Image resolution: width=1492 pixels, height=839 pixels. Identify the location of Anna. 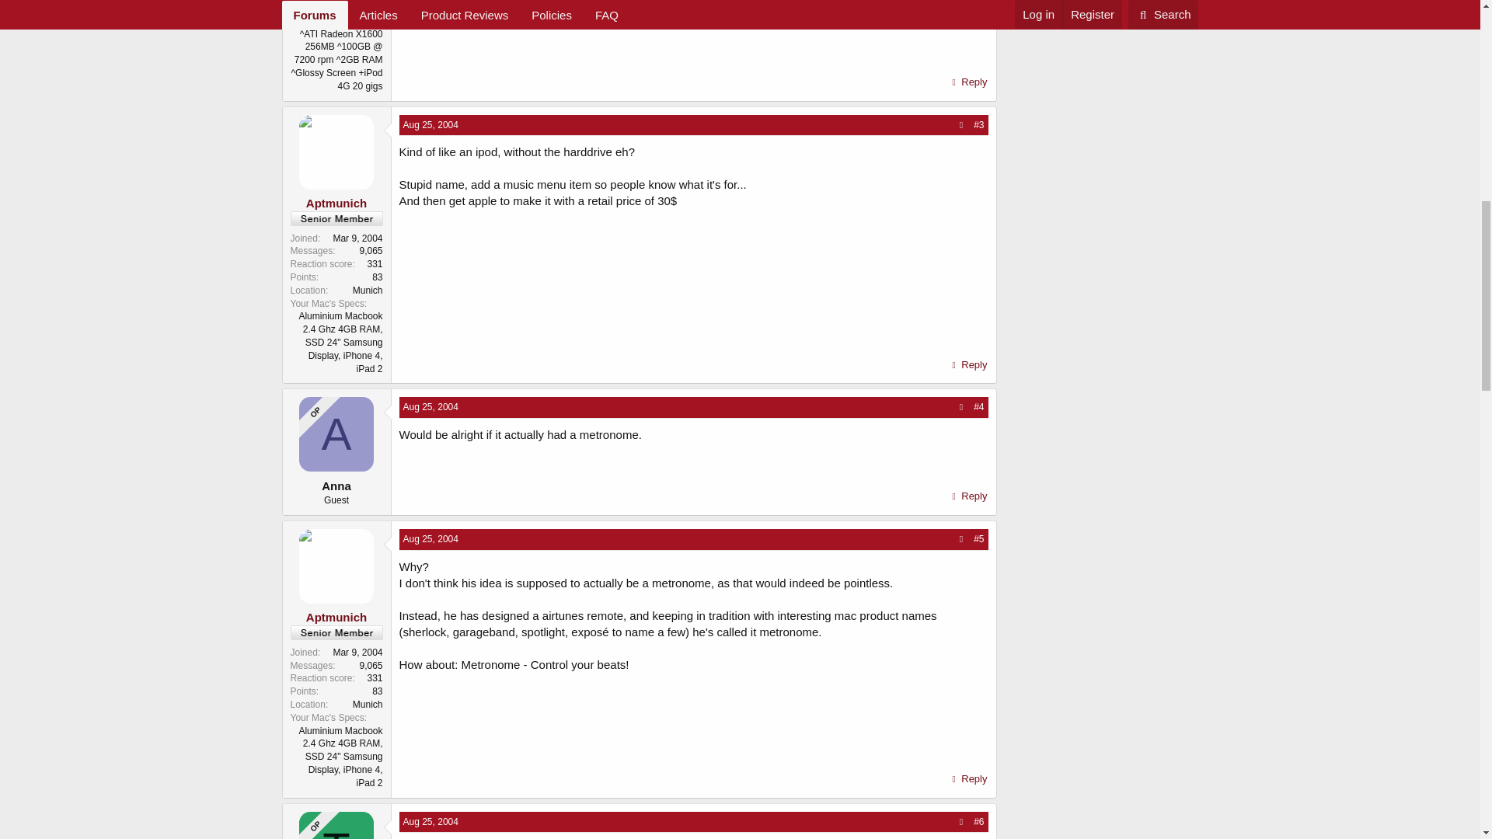
(336, 433).